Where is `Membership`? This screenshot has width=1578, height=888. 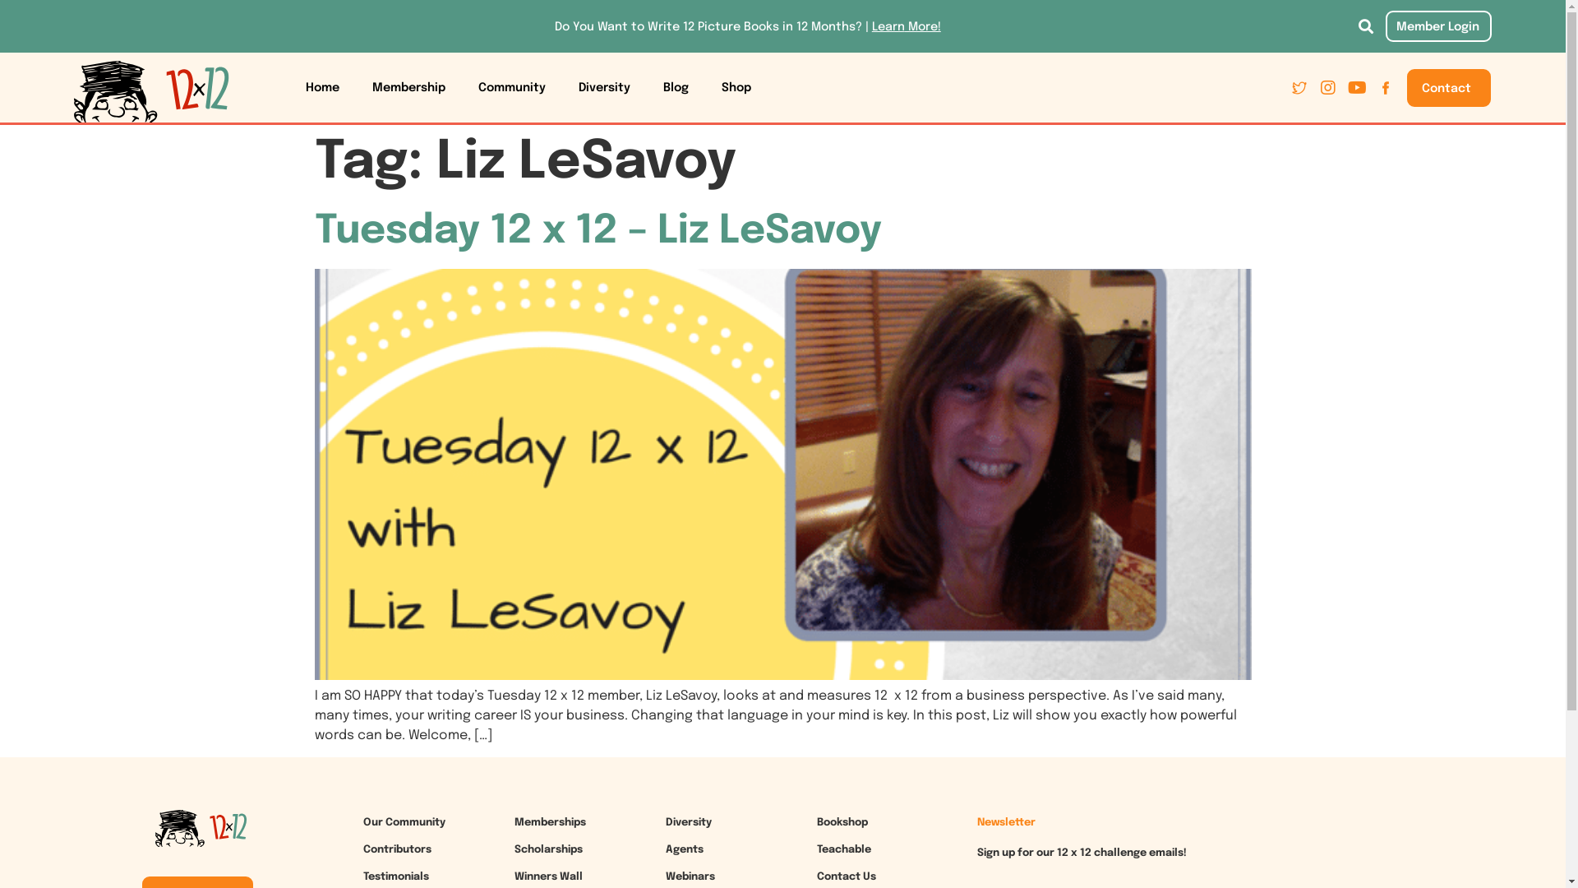 Membership is located at coordinates (409, 88).